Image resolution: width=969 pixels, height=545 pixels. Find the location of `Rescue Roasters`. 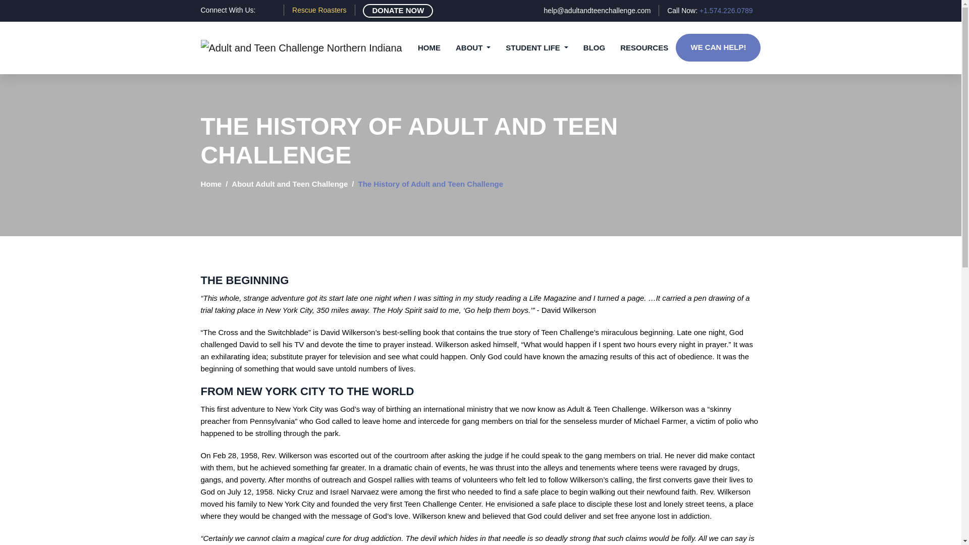

Rescue Roasters is located at coordinates (319, 10).